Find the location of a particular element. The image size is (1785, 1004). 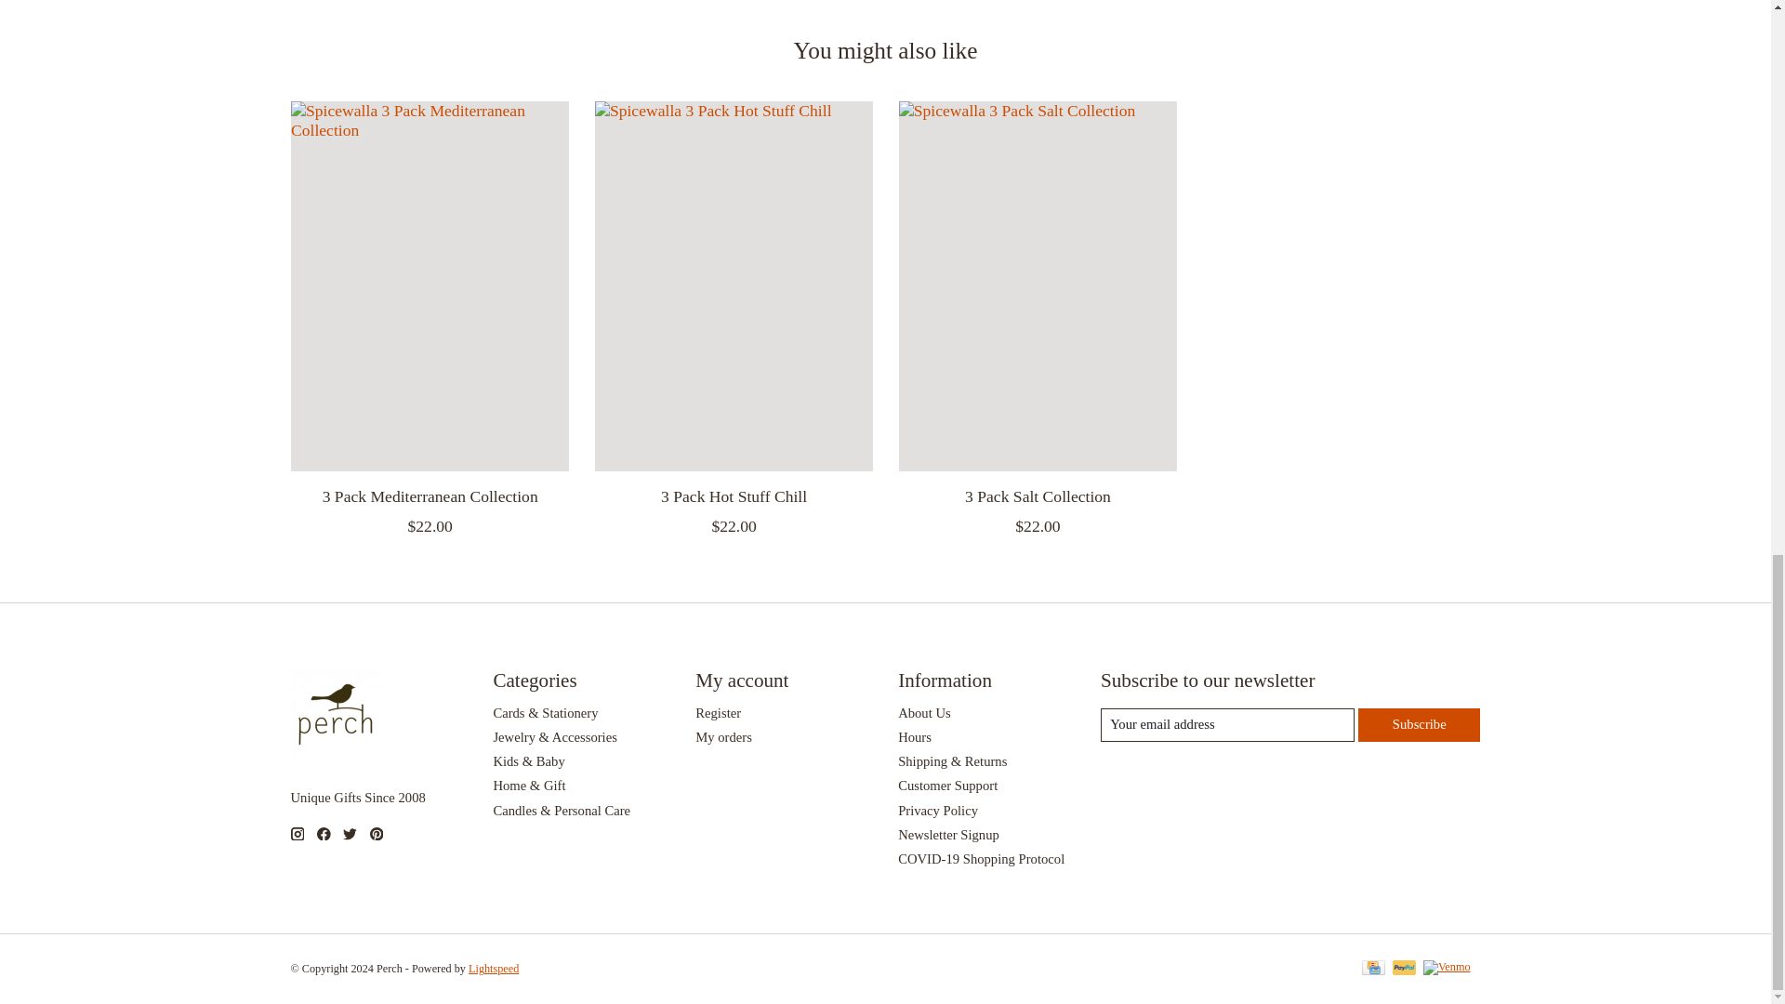

Register is located at coordinates (718, 713).